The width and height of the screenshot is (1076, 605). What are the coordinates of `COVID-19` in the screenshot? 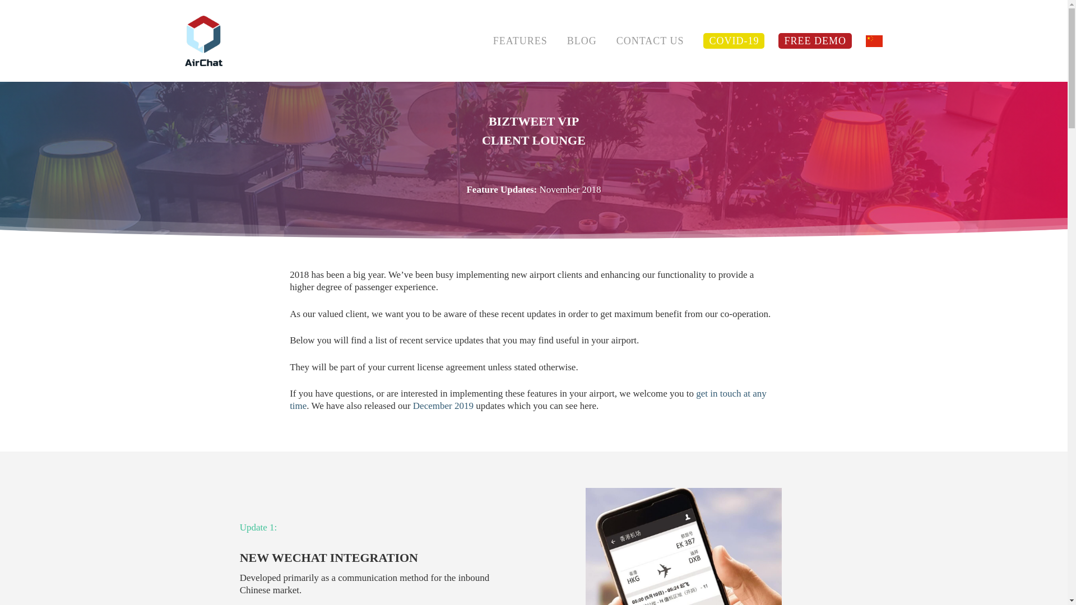 It's located at (734, 41).